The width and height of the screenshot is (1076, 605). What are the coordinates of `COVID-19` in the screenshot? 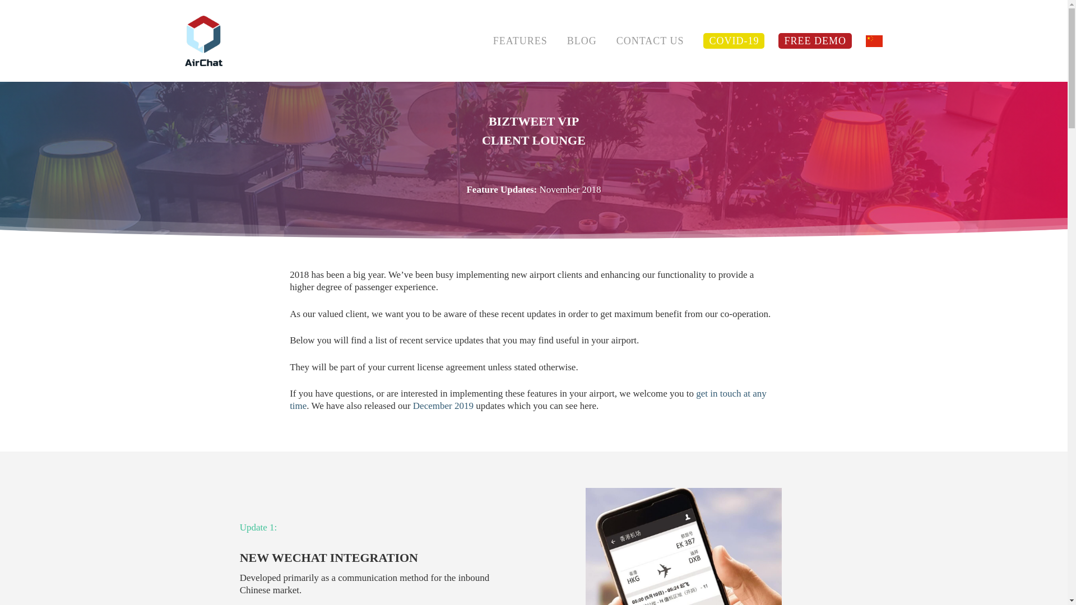 It's located at (734, 41).